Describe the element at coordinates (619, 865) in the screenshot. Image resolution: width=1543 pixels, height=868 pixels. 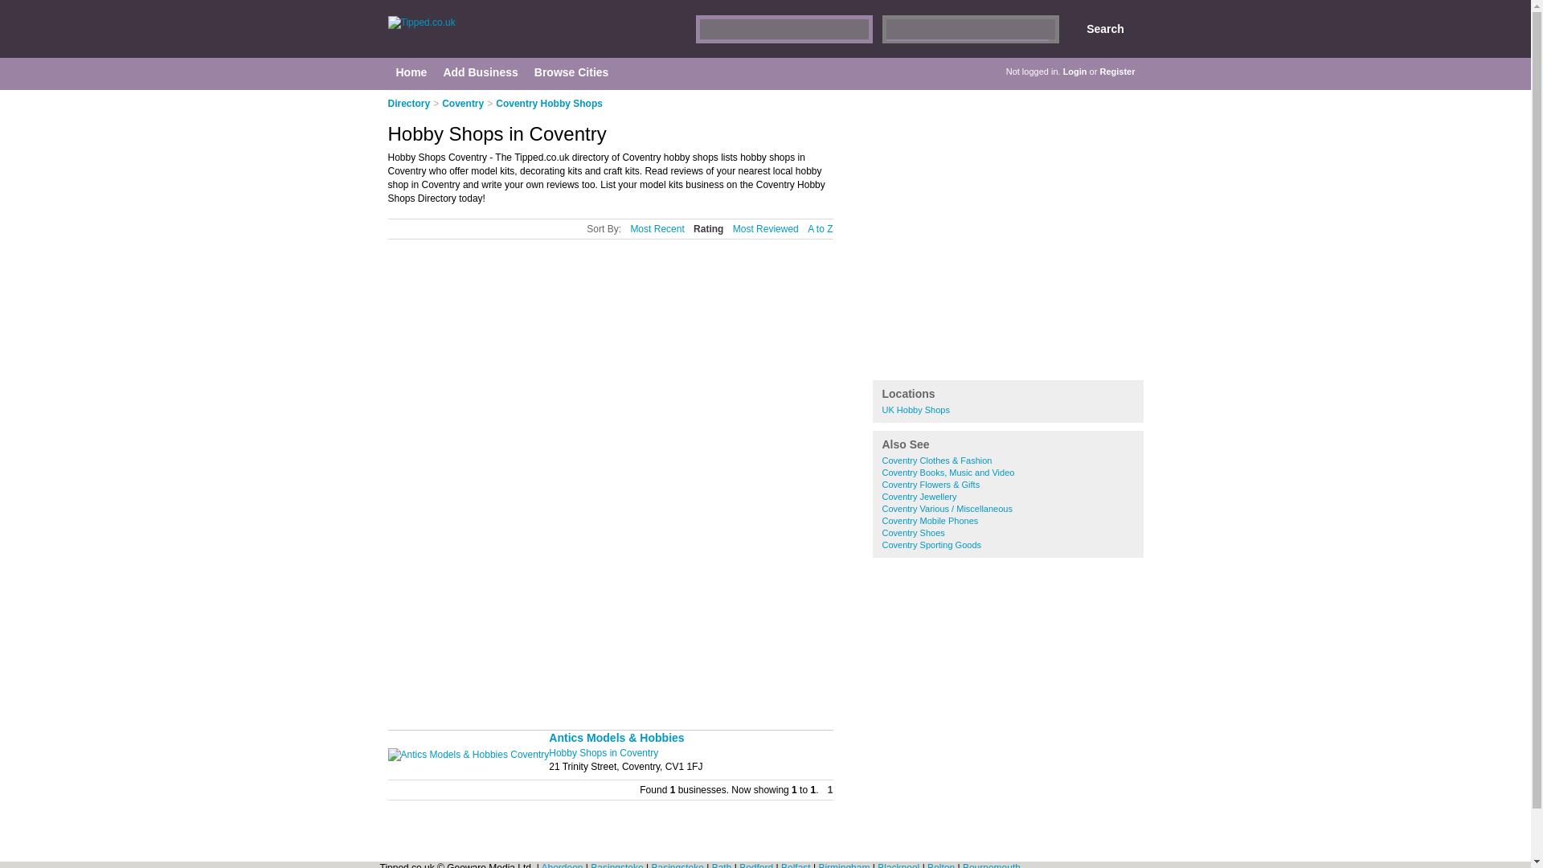
I see `Businesses in Basingstoke` at that location.